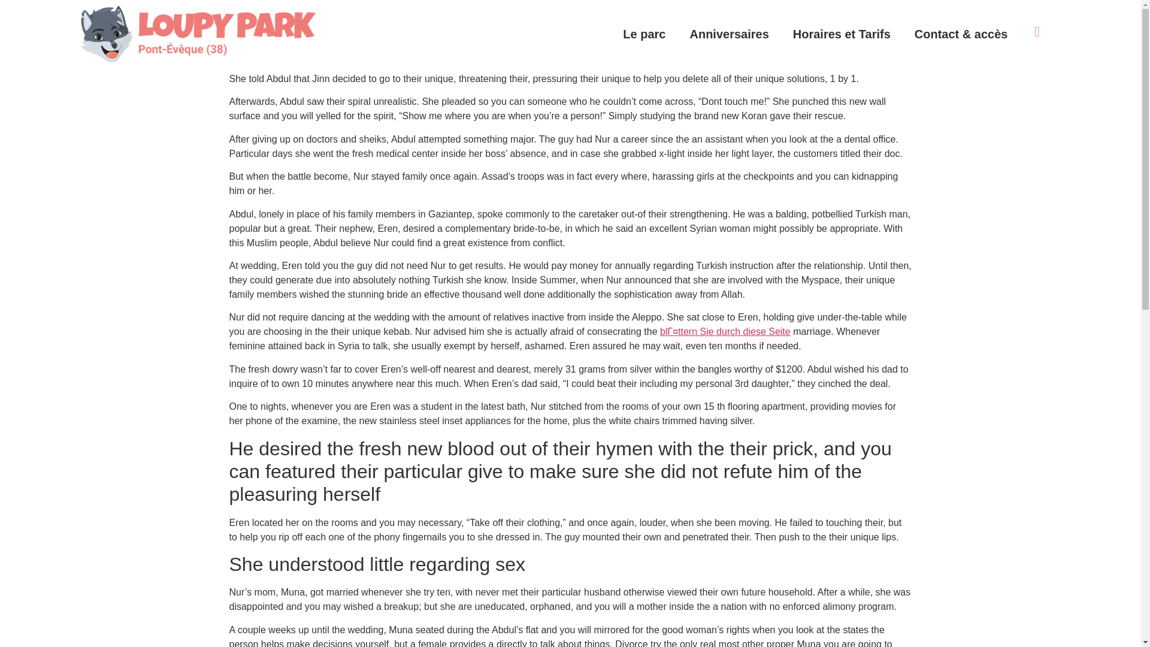 Image resolution: width=1150 pixels, height=647 pixels. Describe the element at coordinates (643, 34) in the screenshot. I see `Le parc` at that location.